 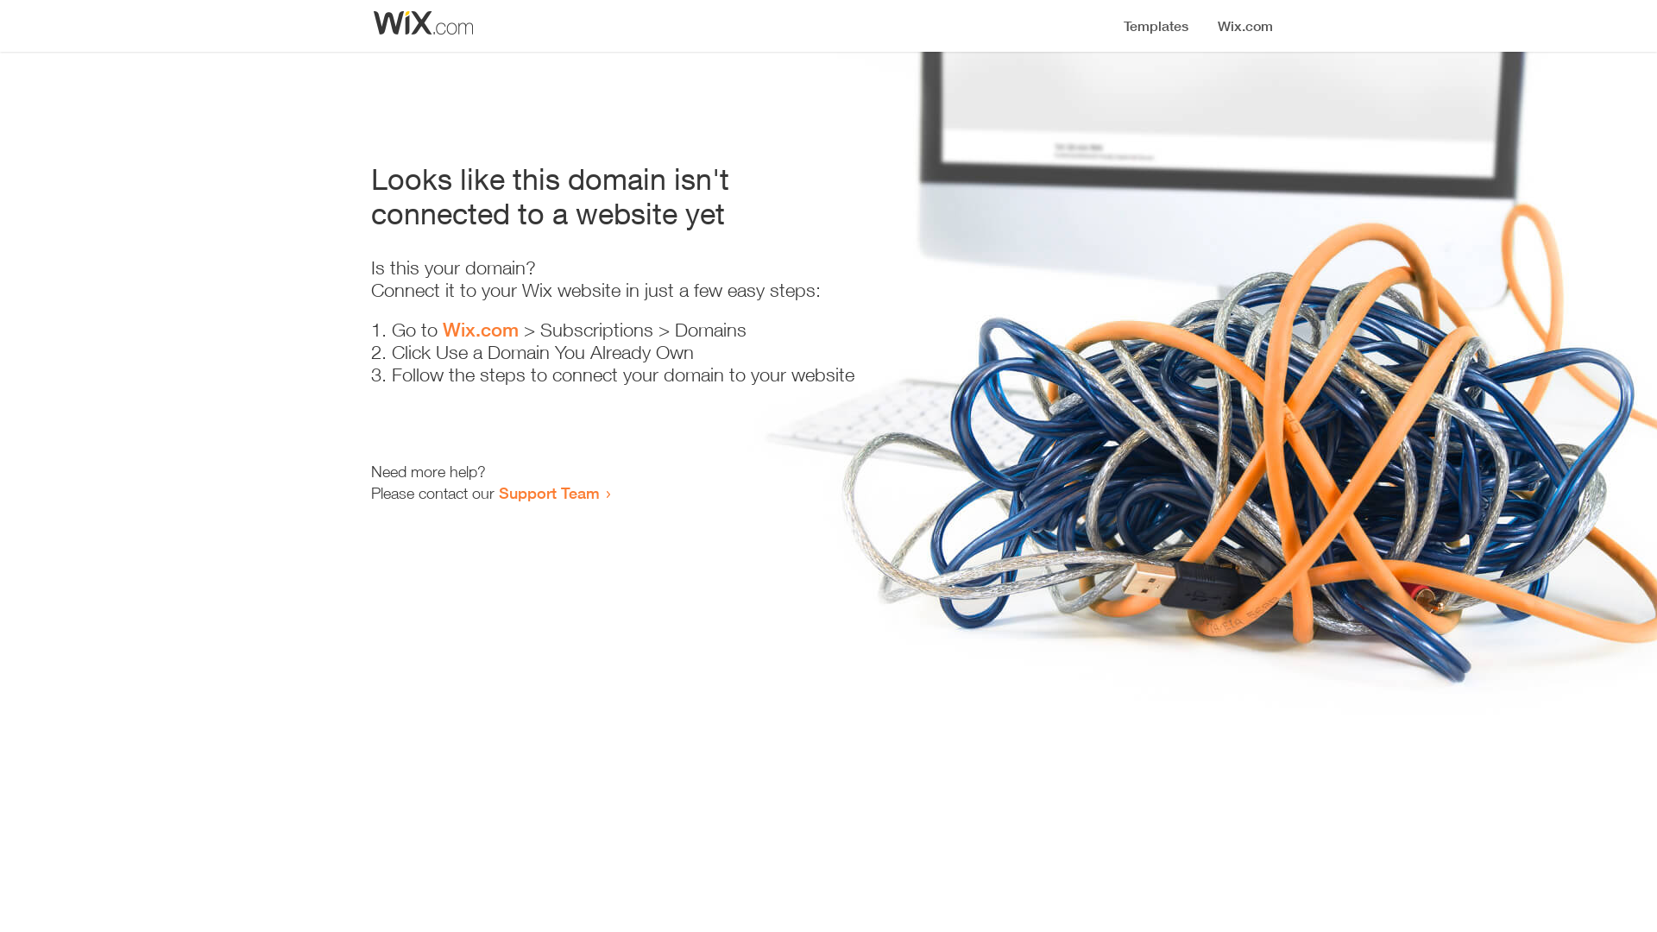 What do you see at coordinates (549, 493) in the screenshot?
I see `Support Team` at bounding box center [549, 493].